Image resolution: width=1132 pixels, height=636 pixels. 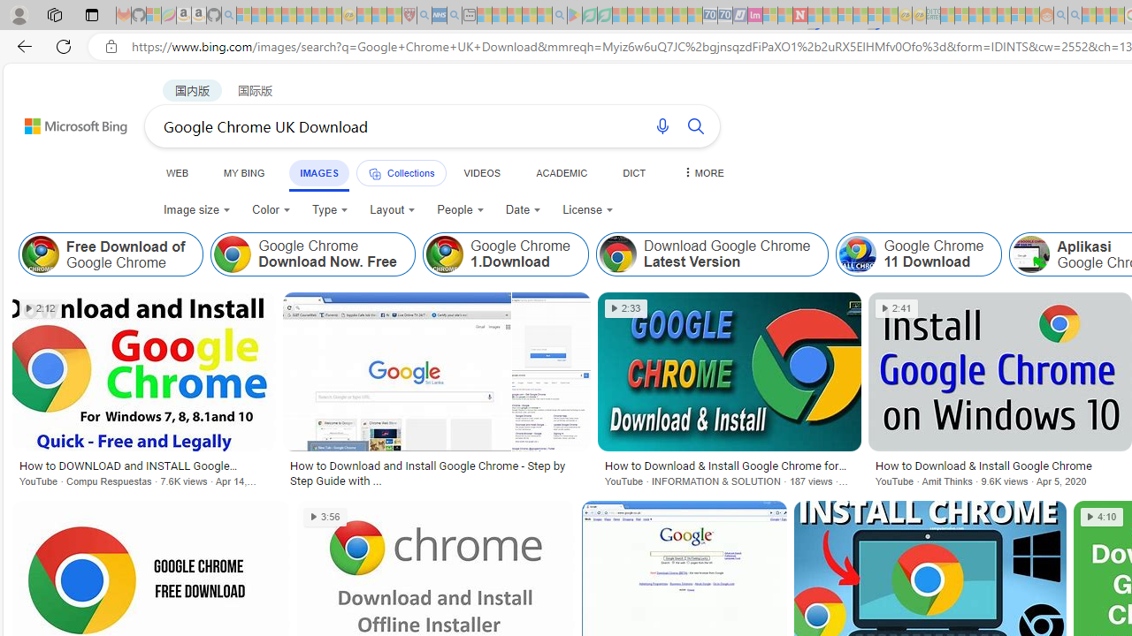 I want to click on Download Google Chrome Latest Version, so click(x=712, y=254).